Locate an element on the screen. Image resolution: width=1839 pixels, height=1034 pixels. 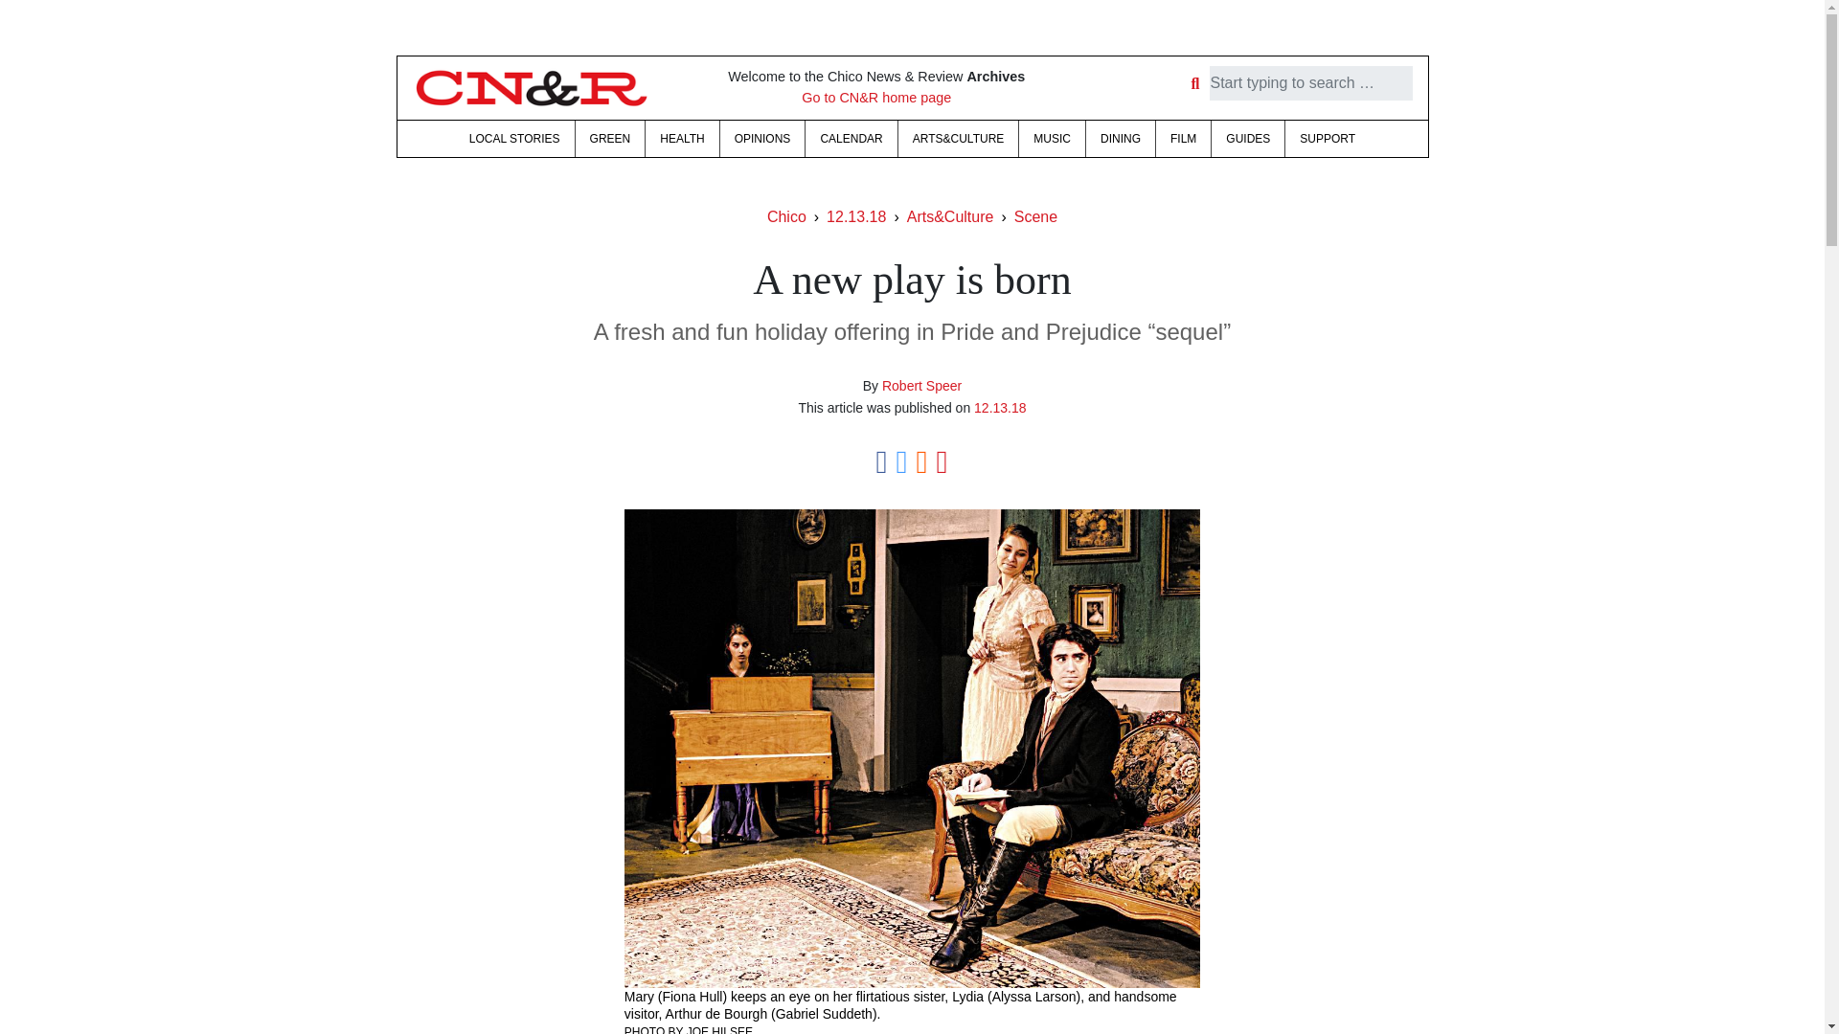
Scene is located at coordinates (1036, 216).